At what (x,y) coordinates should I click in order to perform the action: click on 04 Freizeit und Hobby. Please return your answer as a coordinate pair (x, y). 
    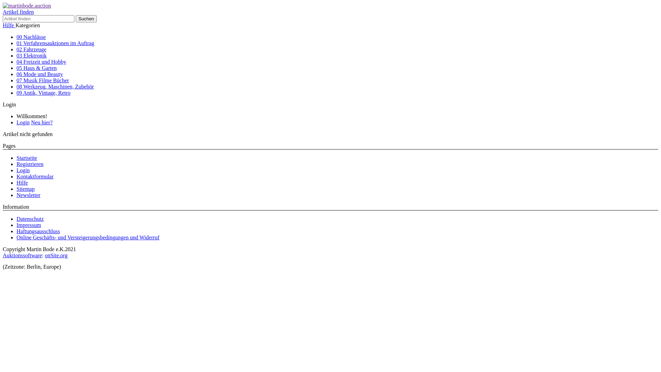
    Looking at the image, I should click on (41, 62).